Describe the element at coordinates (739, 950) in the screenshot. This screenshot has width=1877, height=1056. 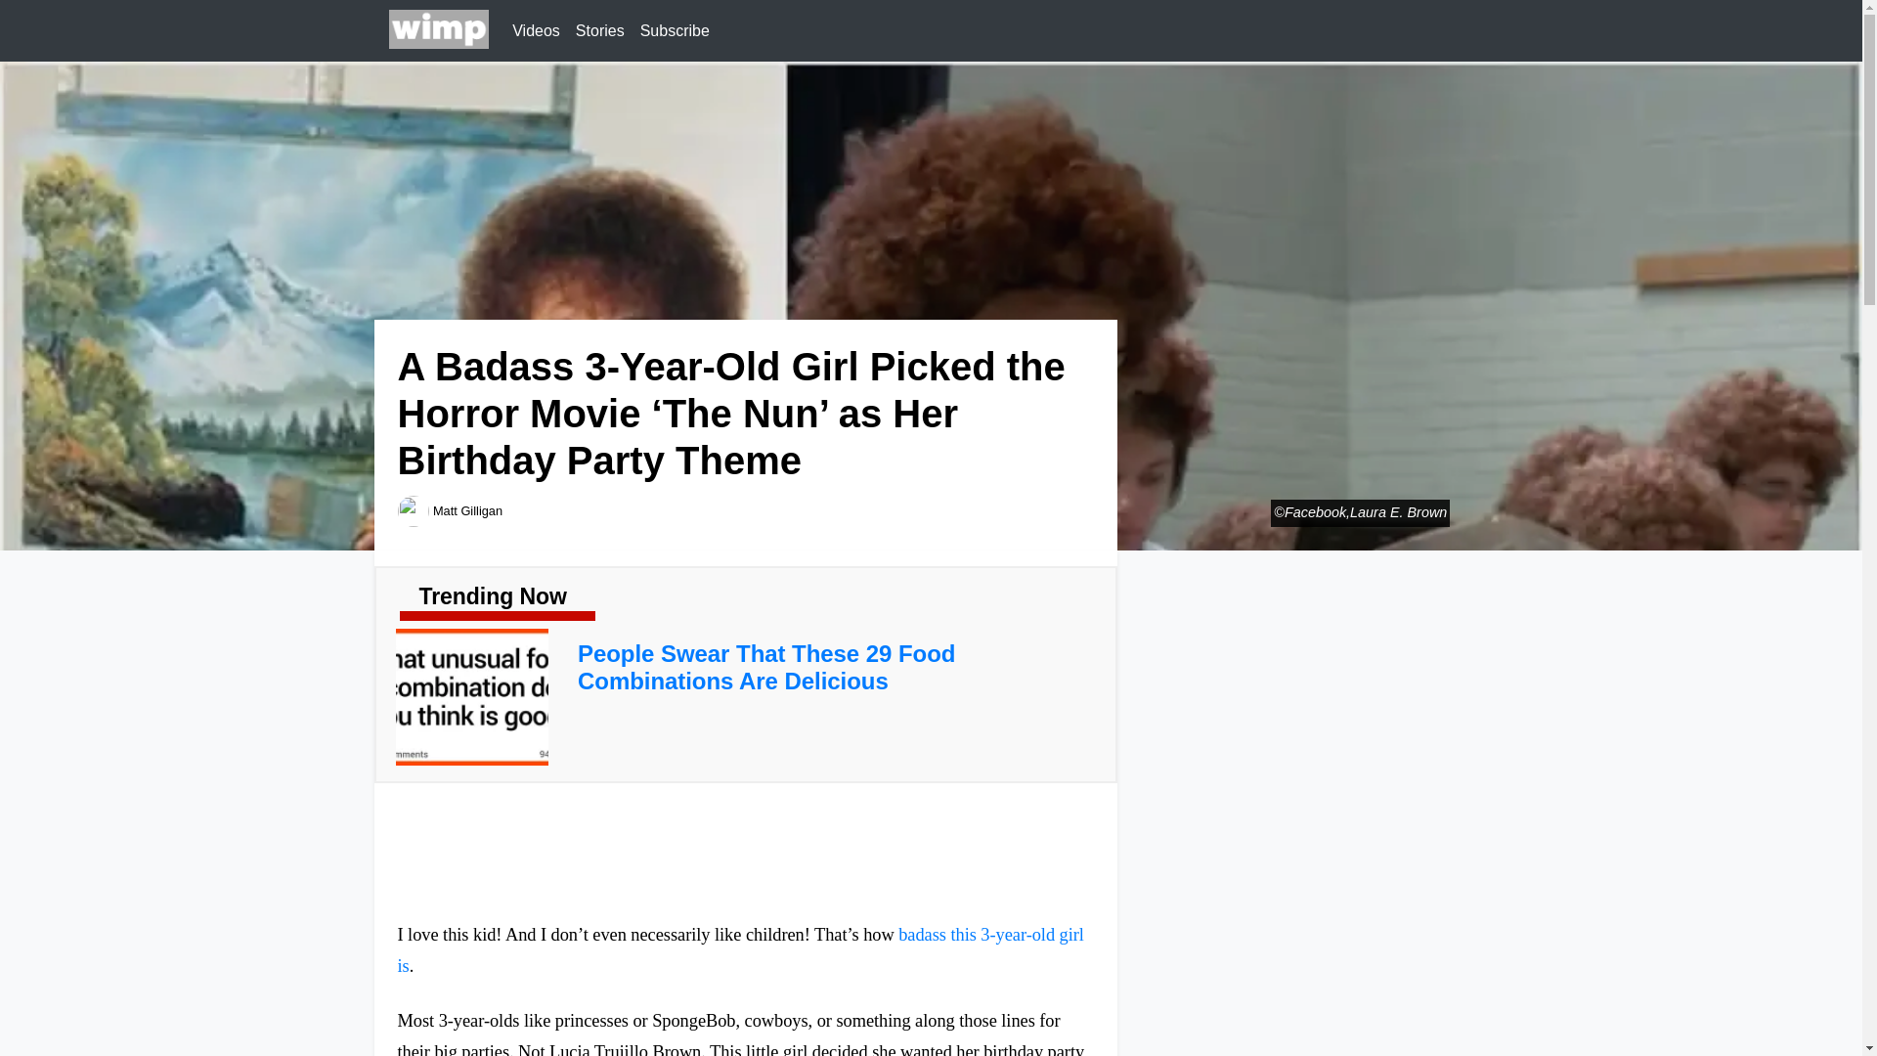
I see `badass this 3-year-old girl is` at that location.